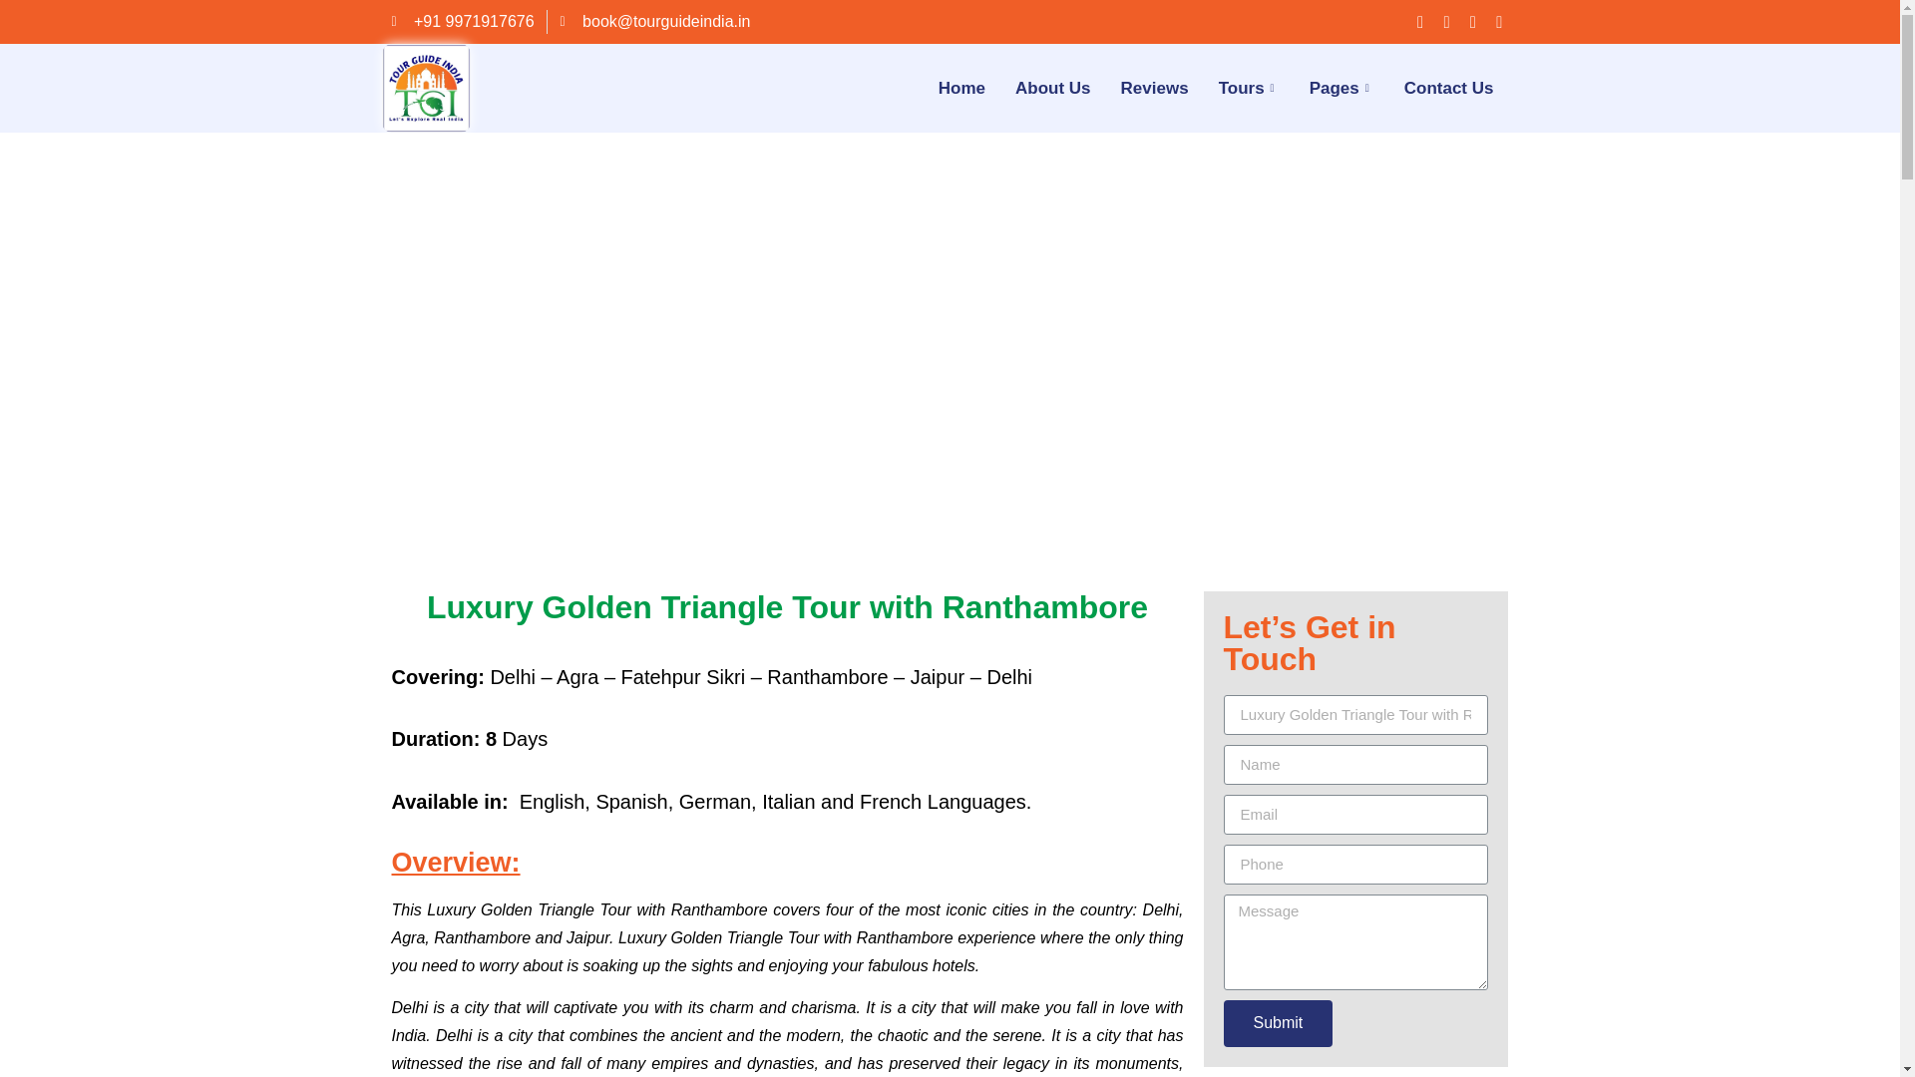  I want to click on Contact Us, so click(1448, 88).